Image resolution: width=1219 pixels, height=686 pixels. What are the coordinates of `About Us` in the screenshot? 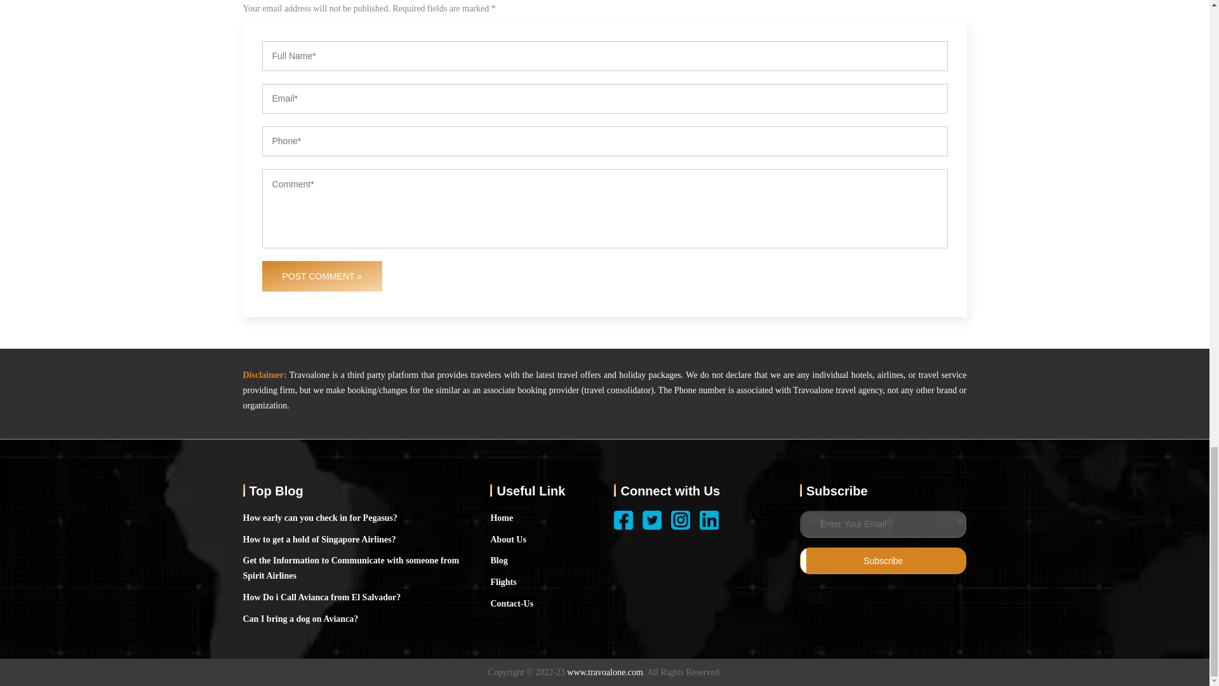 It's located at (507, 540).